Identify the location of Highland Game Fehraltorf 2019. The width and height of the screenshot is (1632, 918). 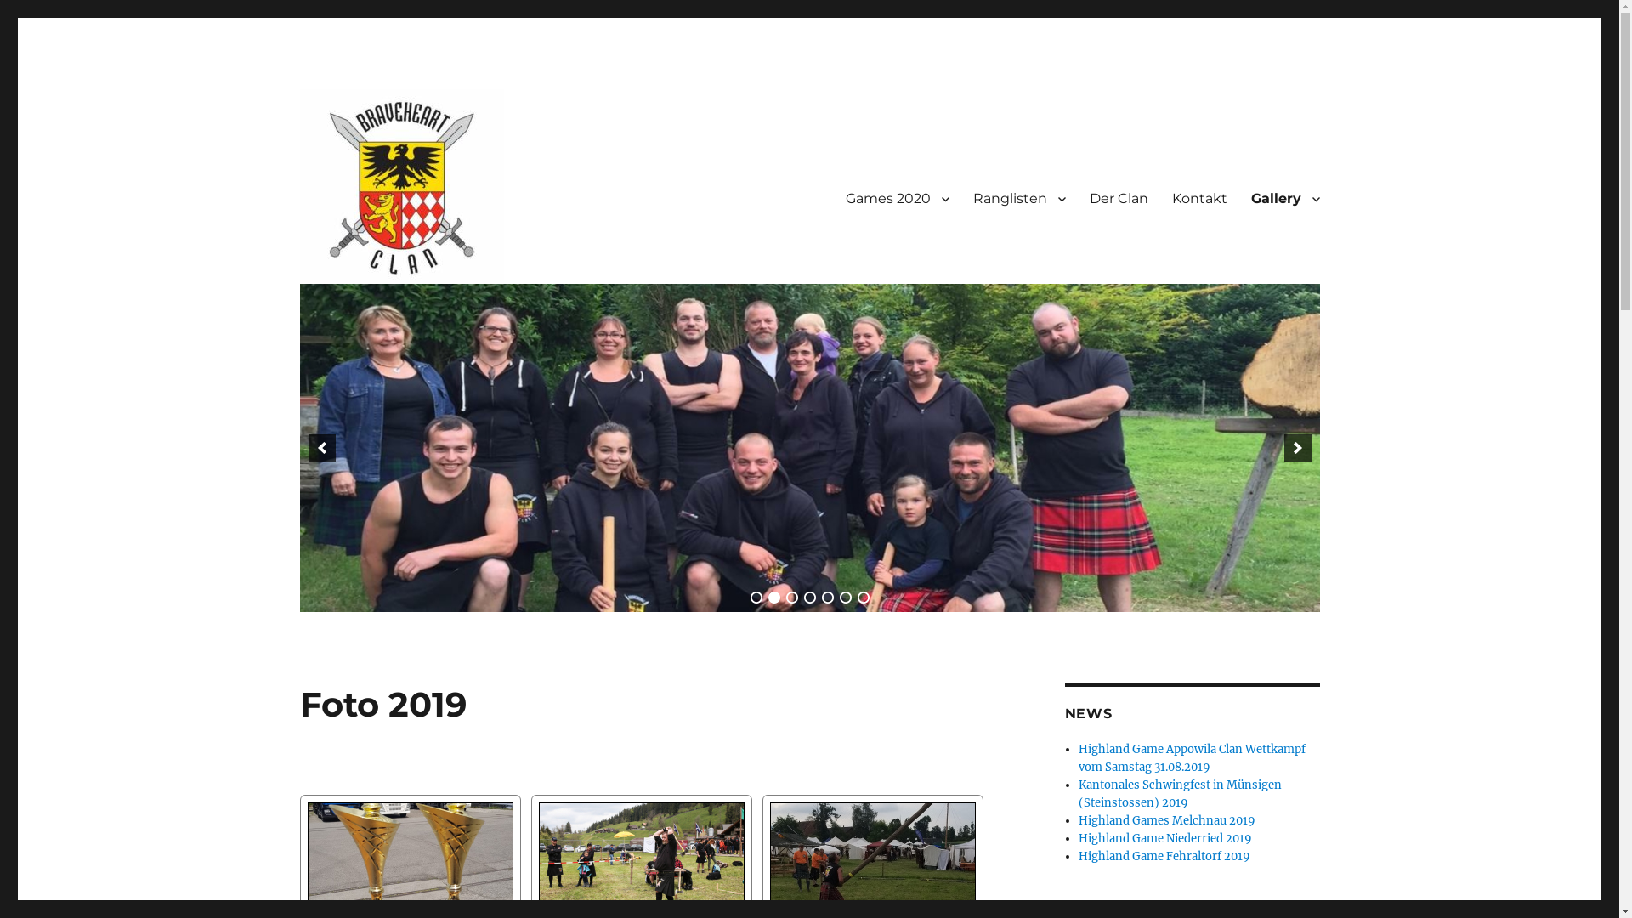
(1164, 857).